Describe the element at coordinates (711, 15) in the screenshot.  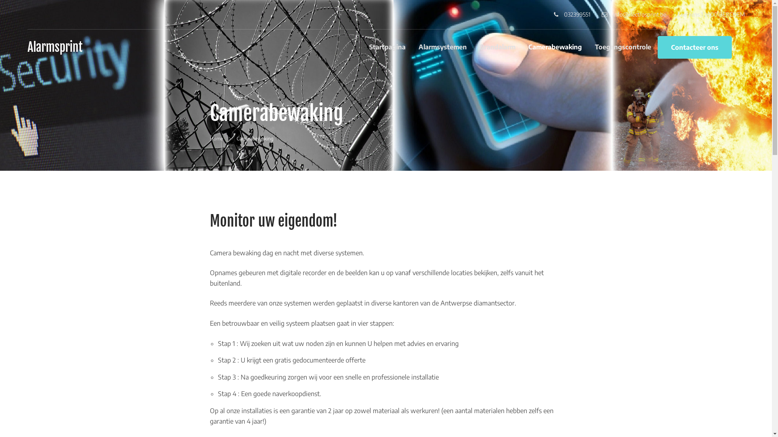
I see `Leerkens 1 2600 BERCHEM` at that location.